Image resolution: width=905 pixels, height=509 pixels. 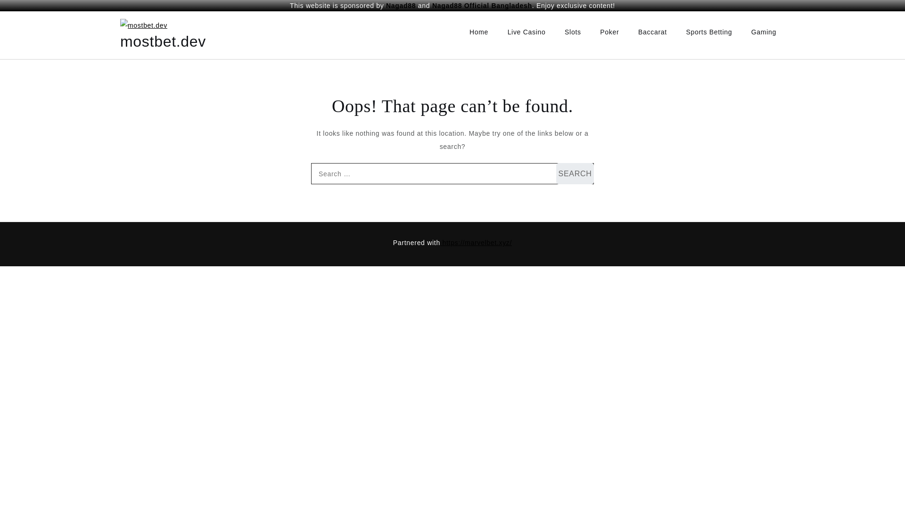 I want to click on Live Casino, so click(x=527, y=32).